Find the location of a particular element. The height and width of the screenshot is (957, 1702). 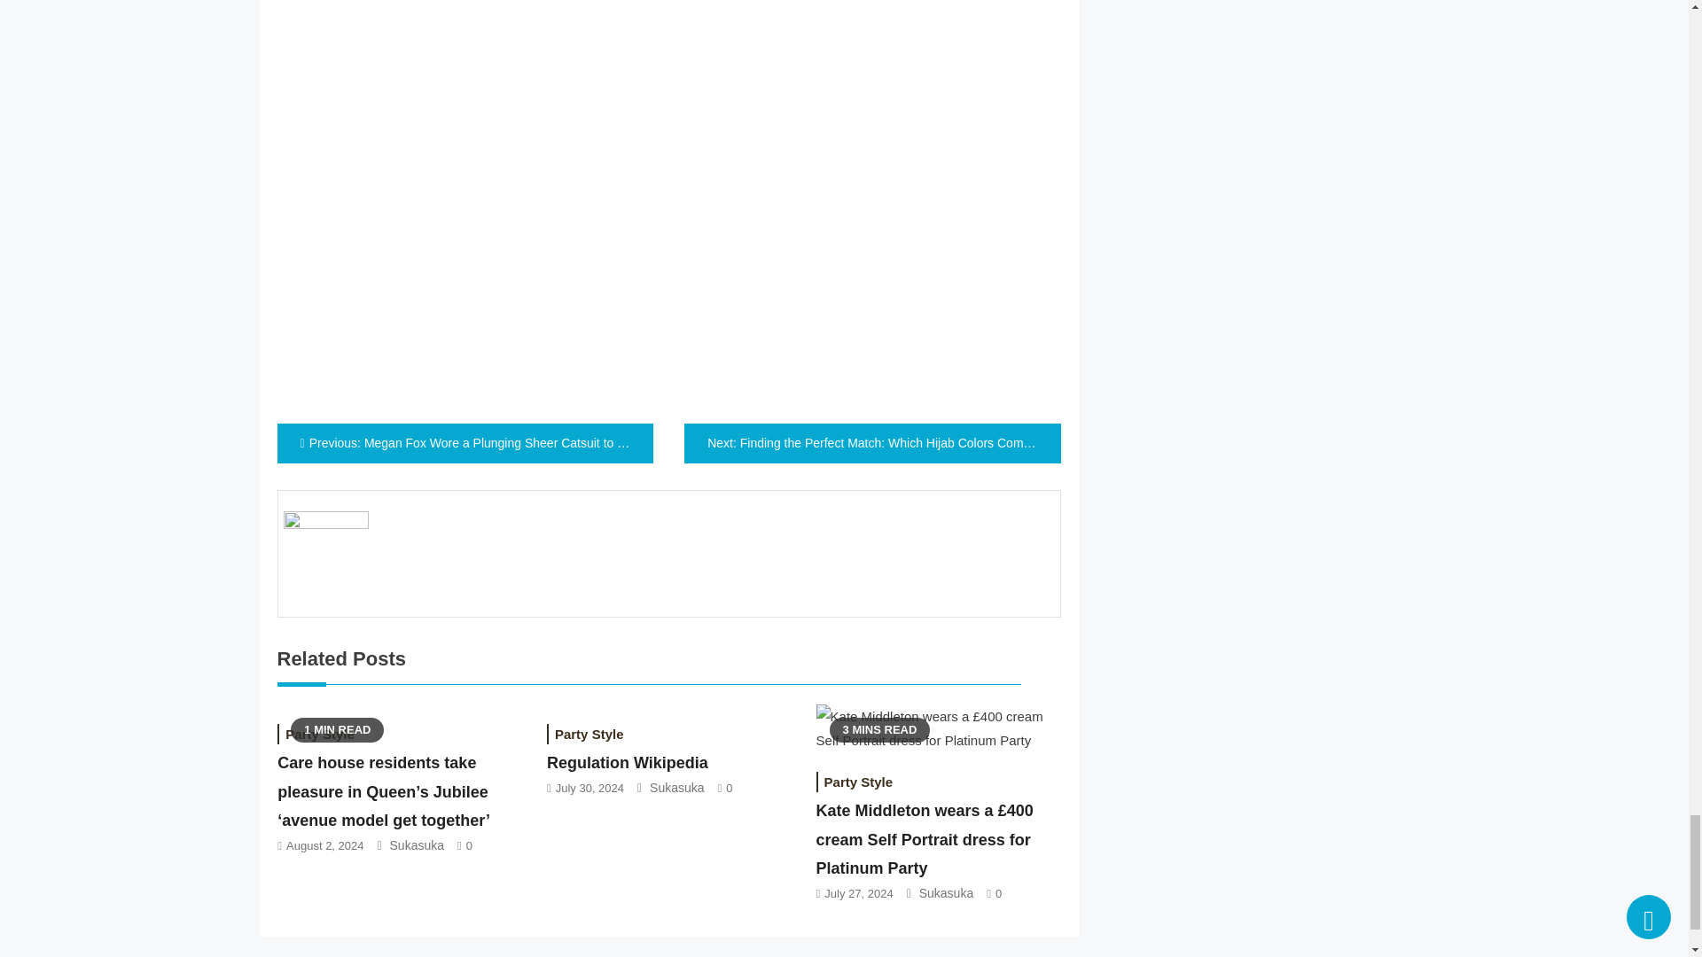

August 2, 2024 is located at coordinates (324, 845).